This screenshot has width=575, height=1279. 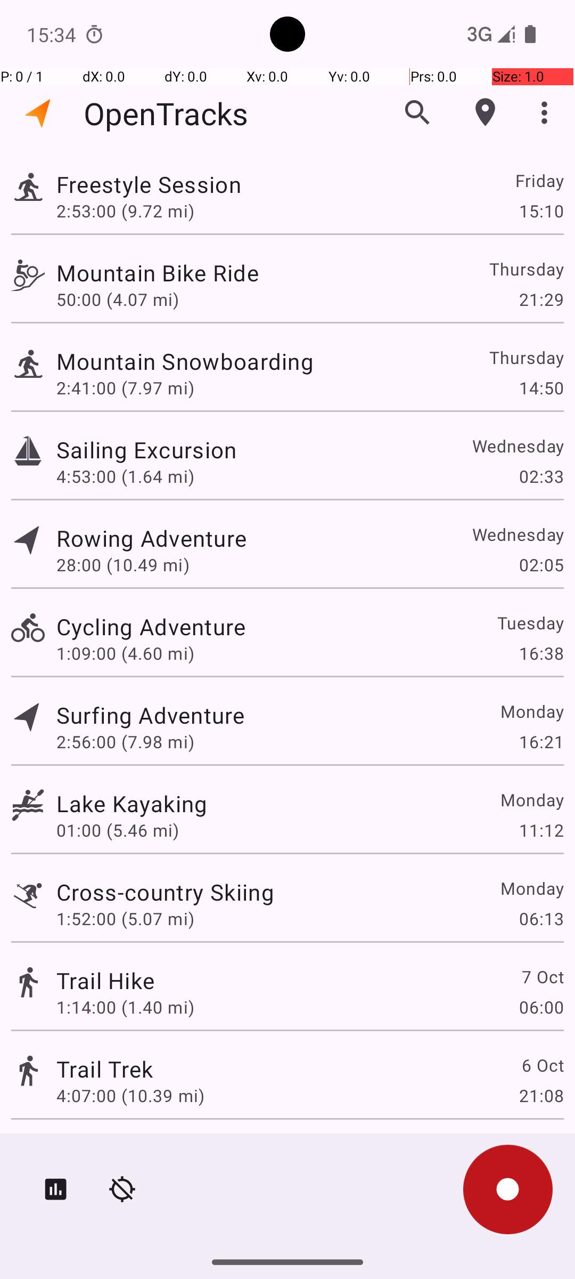 I want to click on 28:00 (10.49 mi), so click(x=123, y=565).